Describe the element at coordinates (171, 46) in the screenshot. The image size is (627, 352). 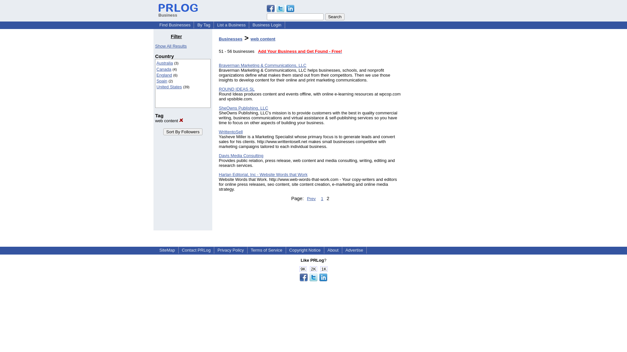
I see `Show All Results` at that location.